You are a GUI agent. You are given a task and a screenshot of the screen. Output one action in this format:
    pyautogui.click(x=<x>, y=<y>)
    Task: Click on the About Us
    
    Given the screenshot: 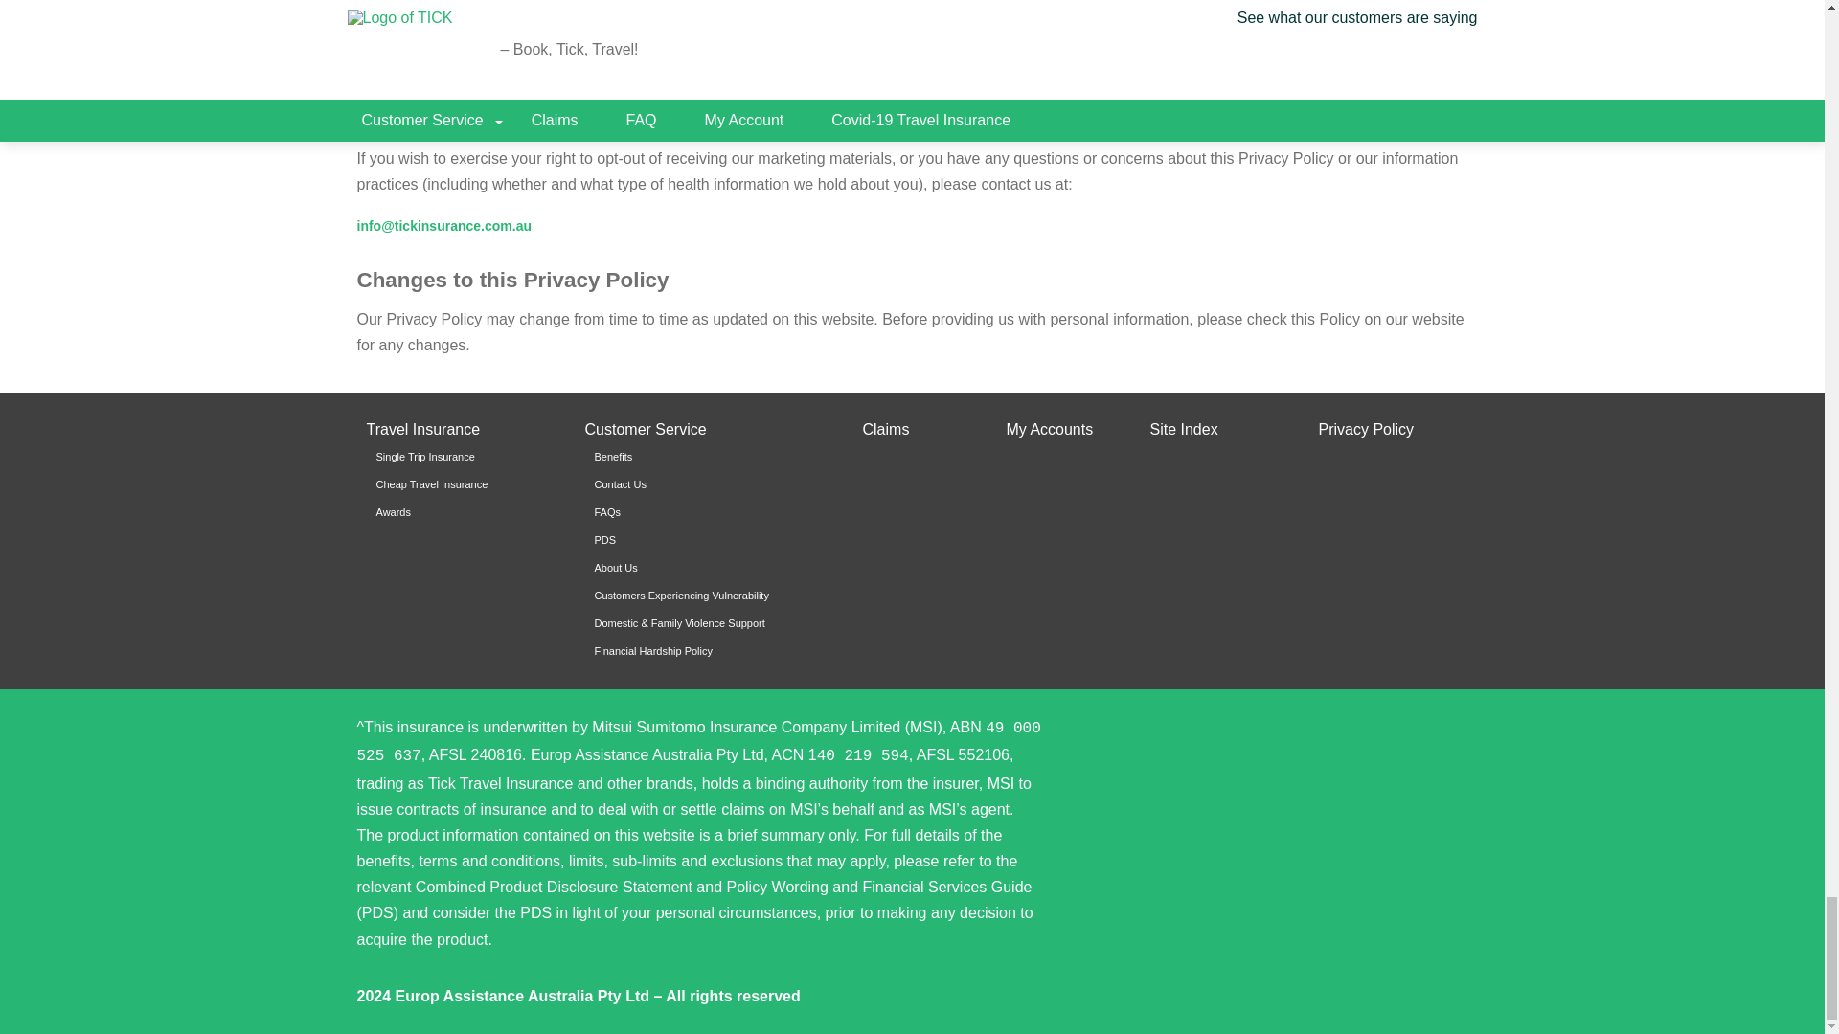 What is the action you would take?
    pyautogui.click(x=709, y=568)
    